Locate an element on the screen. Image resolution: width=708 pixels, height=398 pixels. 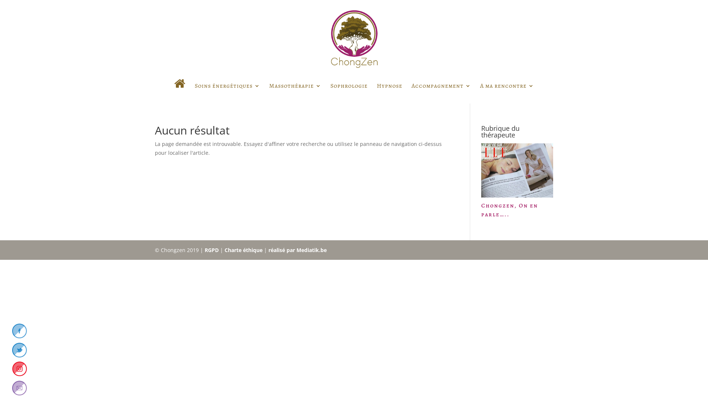
A ma rencontre is located at coordinates (507, 93).